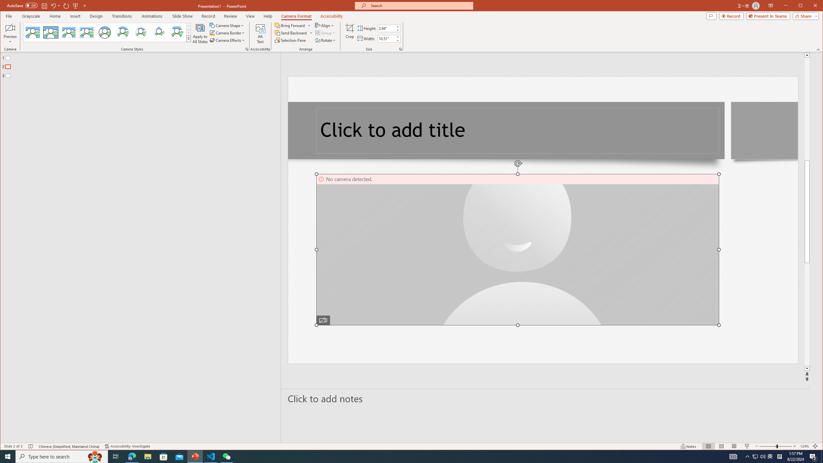 This screenshot has width=823, height=463. I want to click on Camera Effects, so click(228, 40).